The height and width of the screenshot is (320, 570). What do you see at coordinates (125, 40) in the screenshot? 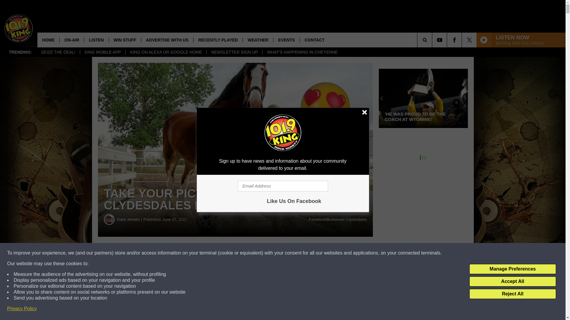
I see `WIN STUFF` at bounding box center [125, 40].